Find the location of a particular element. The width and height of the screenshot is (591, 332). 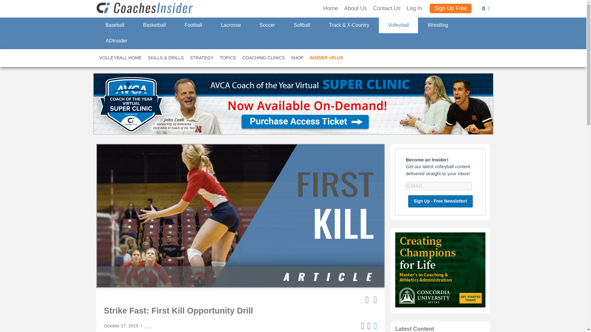

Volleyball is located at coordinates (398, 25).